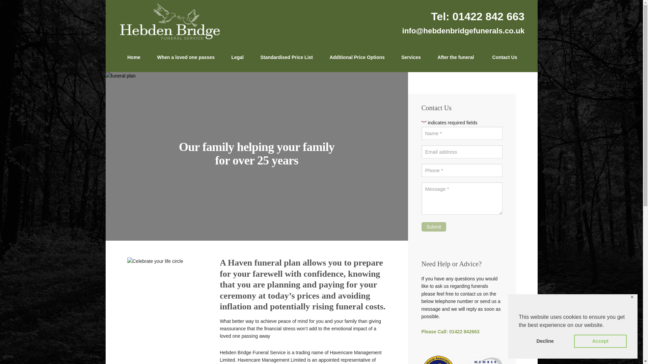  I want to click on Legal, so click(237, 57).